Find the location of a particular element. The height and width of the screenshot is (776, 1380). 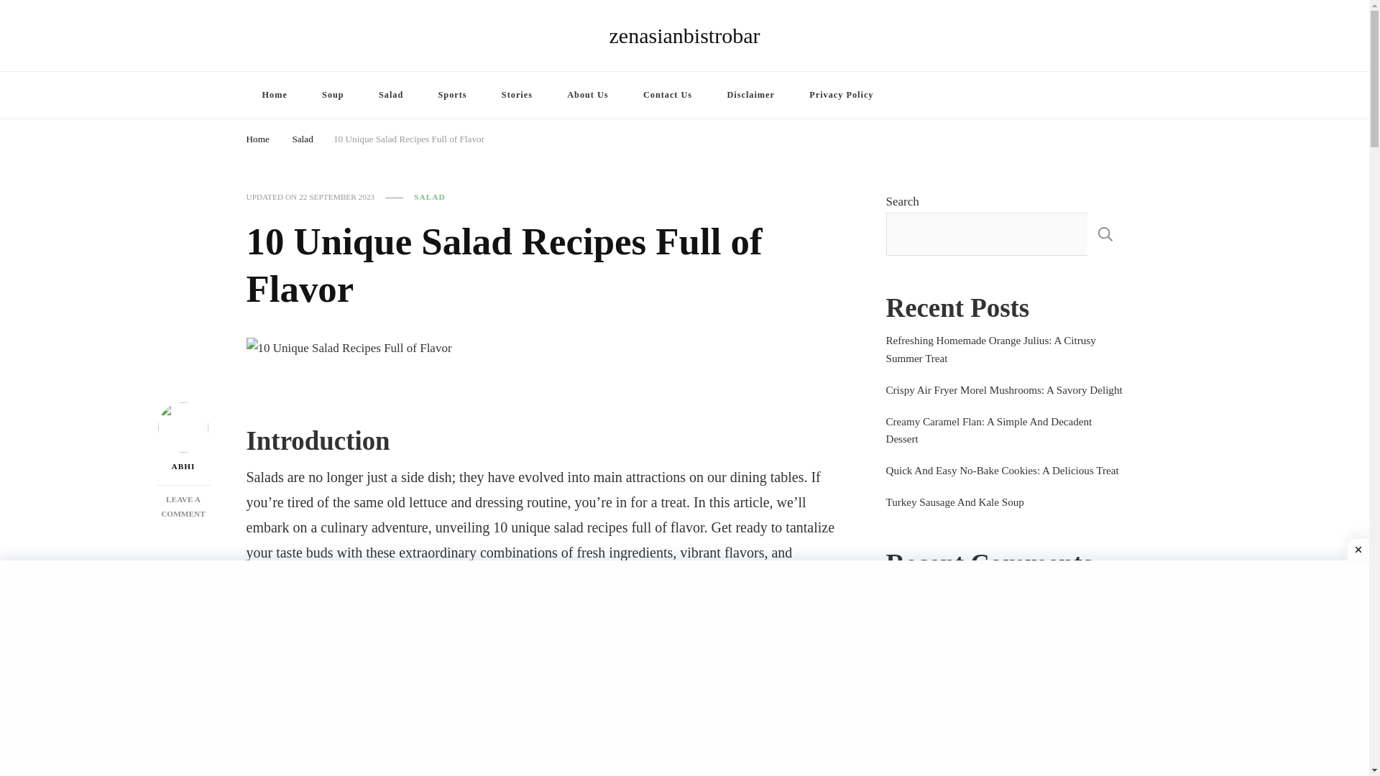

Stories is located at coordinates (257, 137).